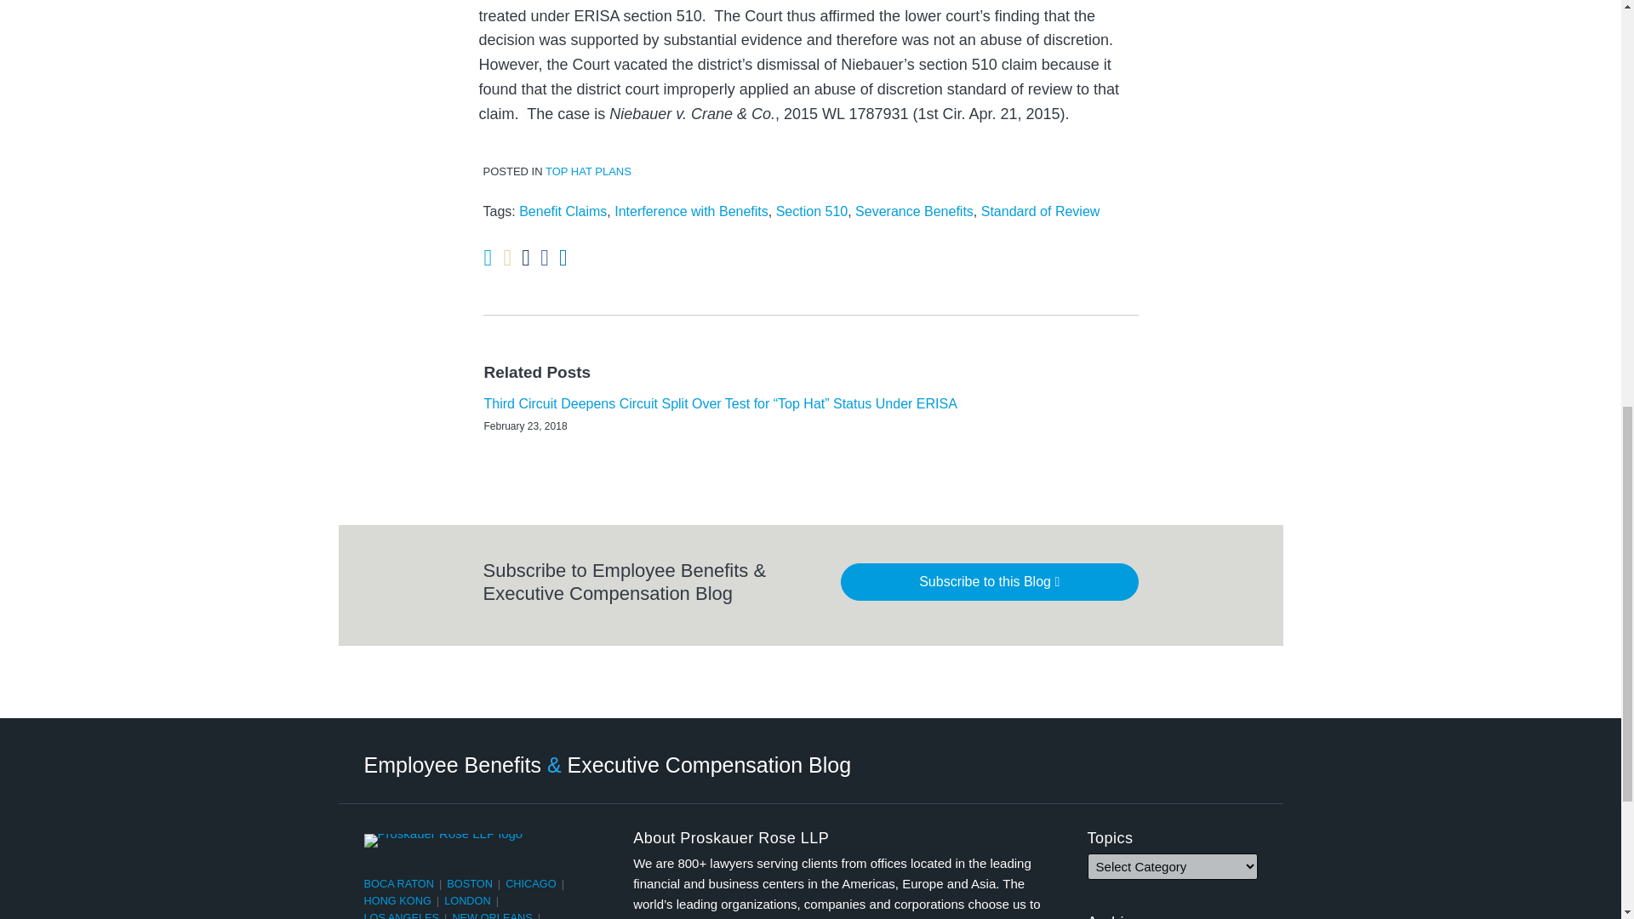  I want to click on BOSTON, so click(470, 883).